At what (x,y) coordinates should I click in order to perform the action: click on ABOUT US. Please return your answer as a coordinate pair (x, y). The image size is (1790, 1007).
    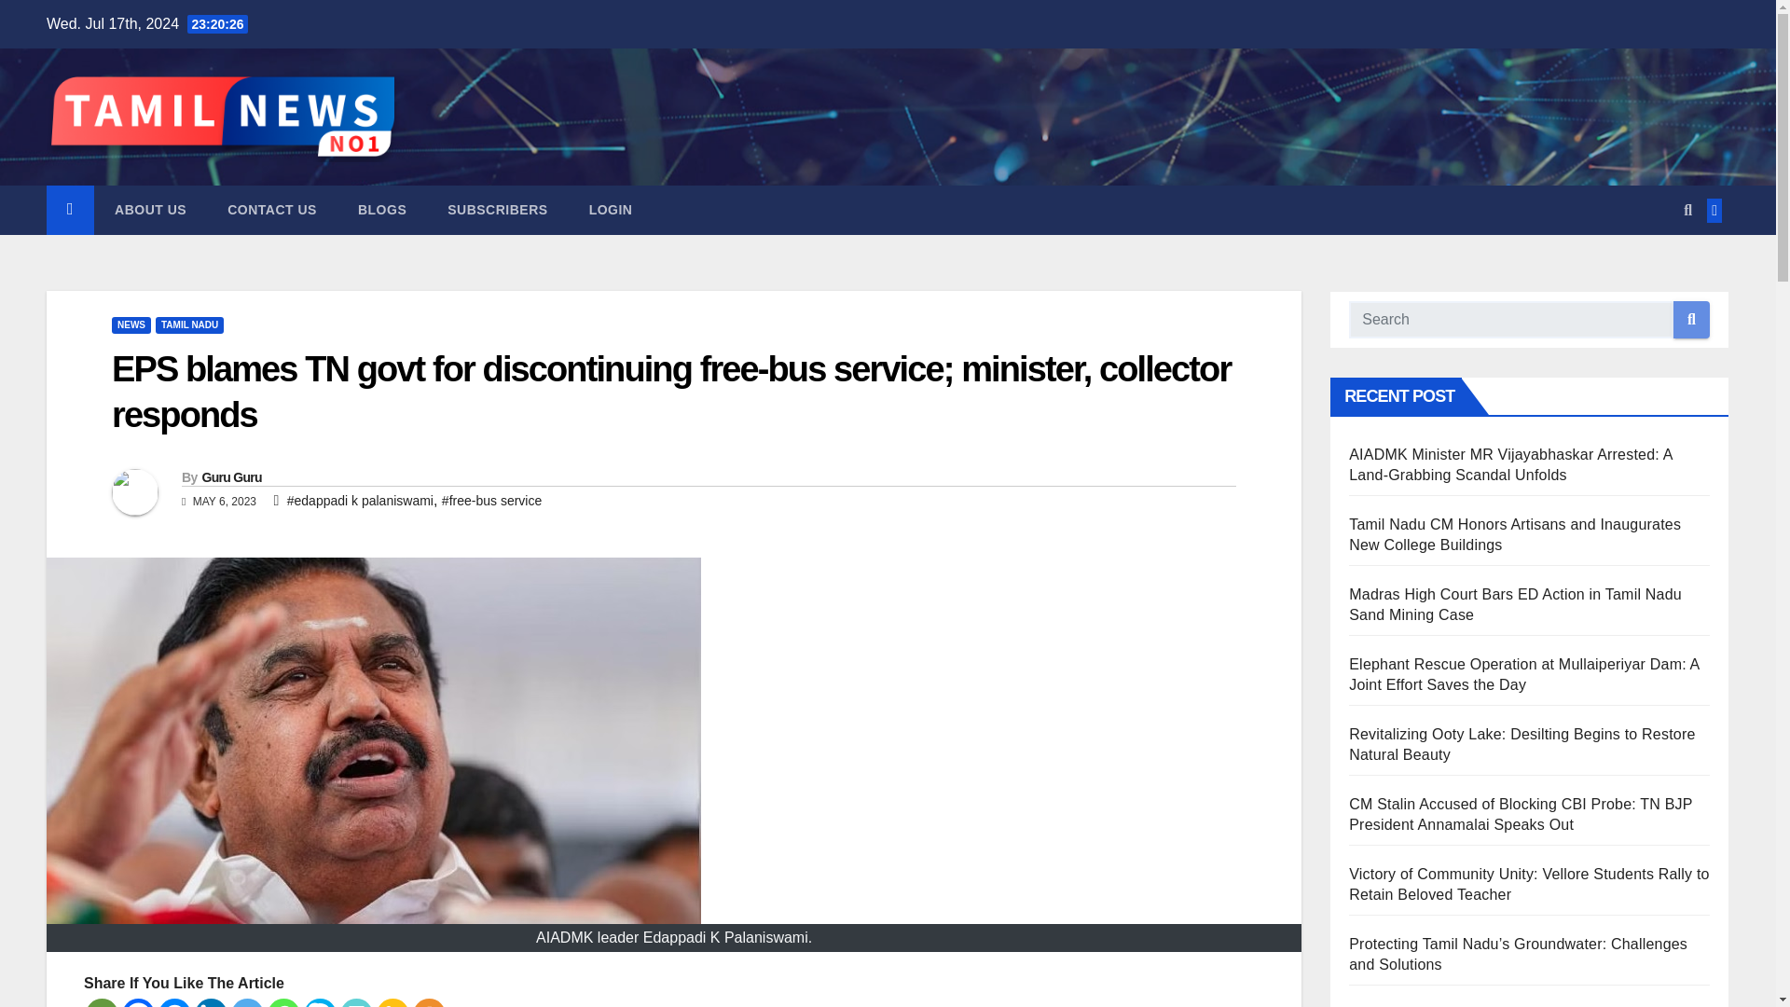
    Looking at the image, I should click on (151, 209).